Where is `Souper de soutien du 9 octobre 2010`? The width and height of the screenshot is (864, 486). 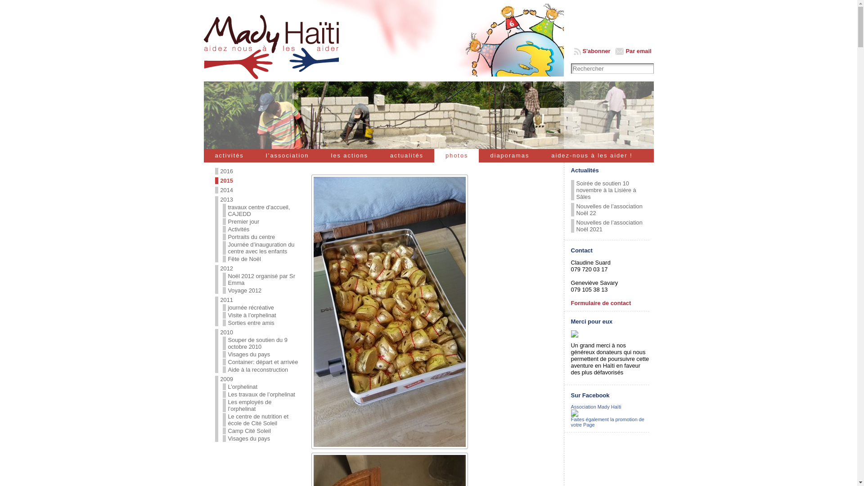
Souper de soutien du 9 octobre 2010 is located at coordinates (257, 343).